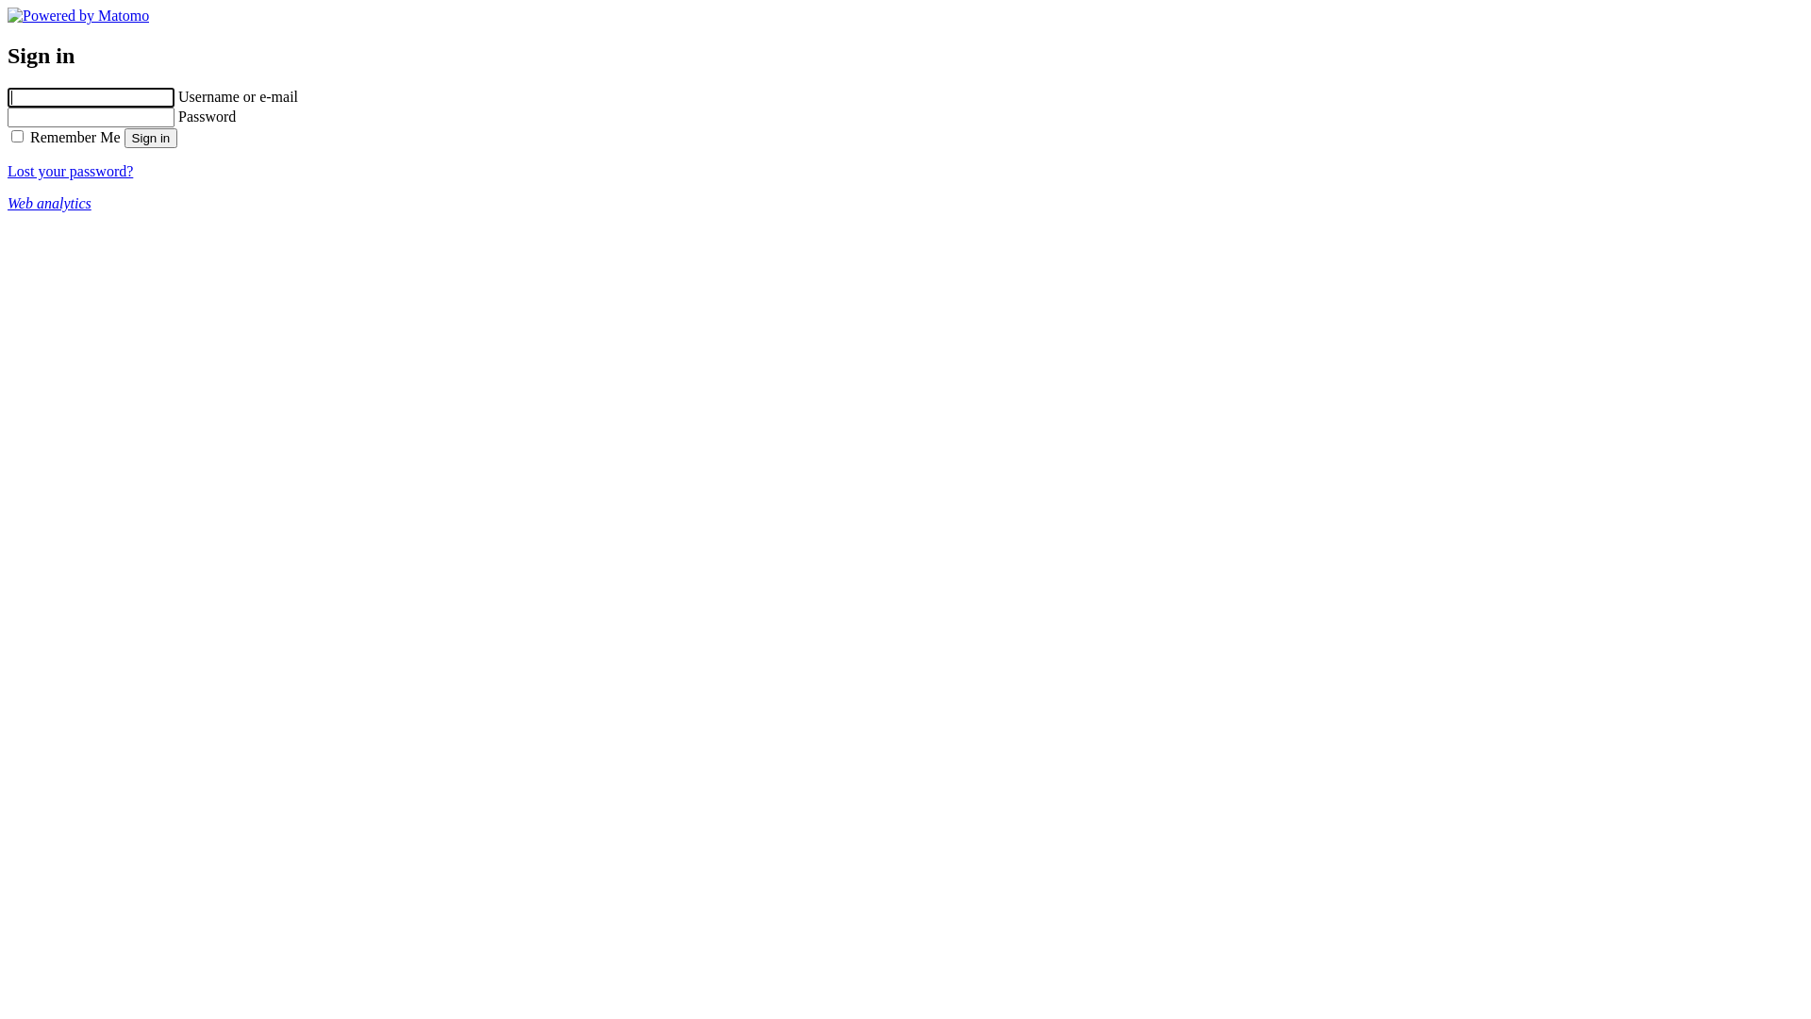 The height and width of the screenshot is (1019, 1811). Describe the element at coordinates (49, 204) in the screenshot. I see `Web analytics` at that location.